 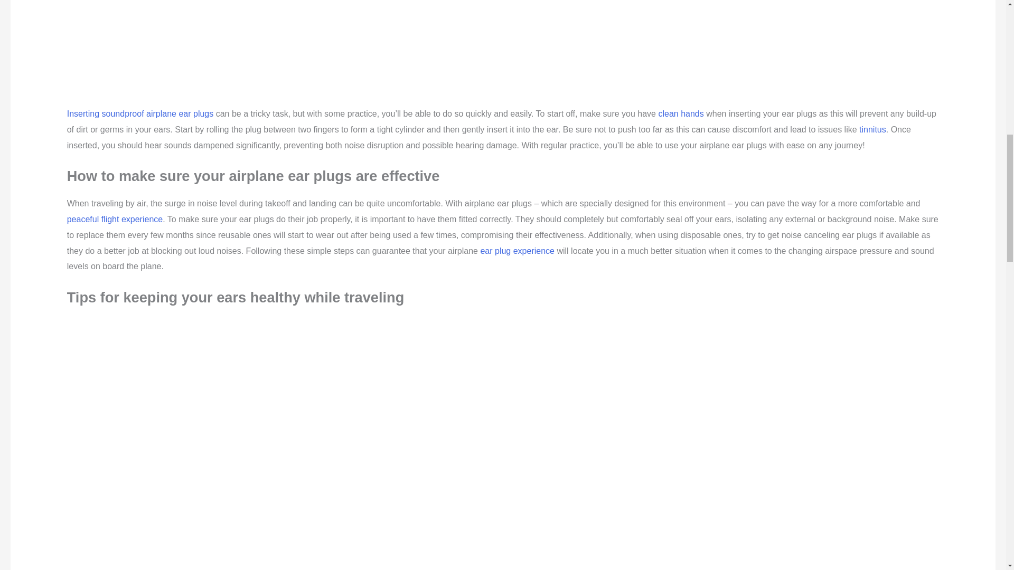 I want to click on tinnitus, so click(x=872, y=129).